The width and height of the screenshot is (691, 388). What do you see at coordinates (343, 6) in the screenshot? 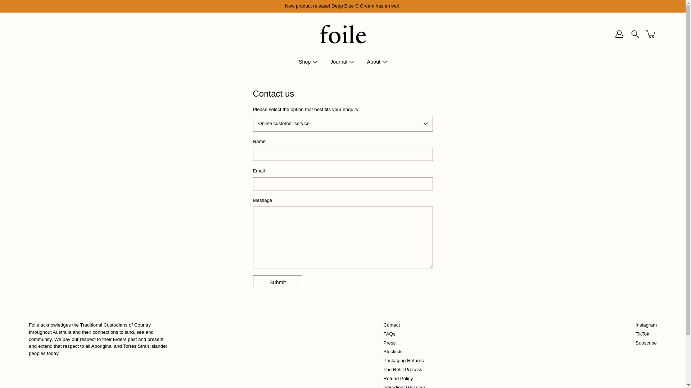
I see `New product release! Deep Blue C Cream has arrived.` at bounding box center [343, 6].